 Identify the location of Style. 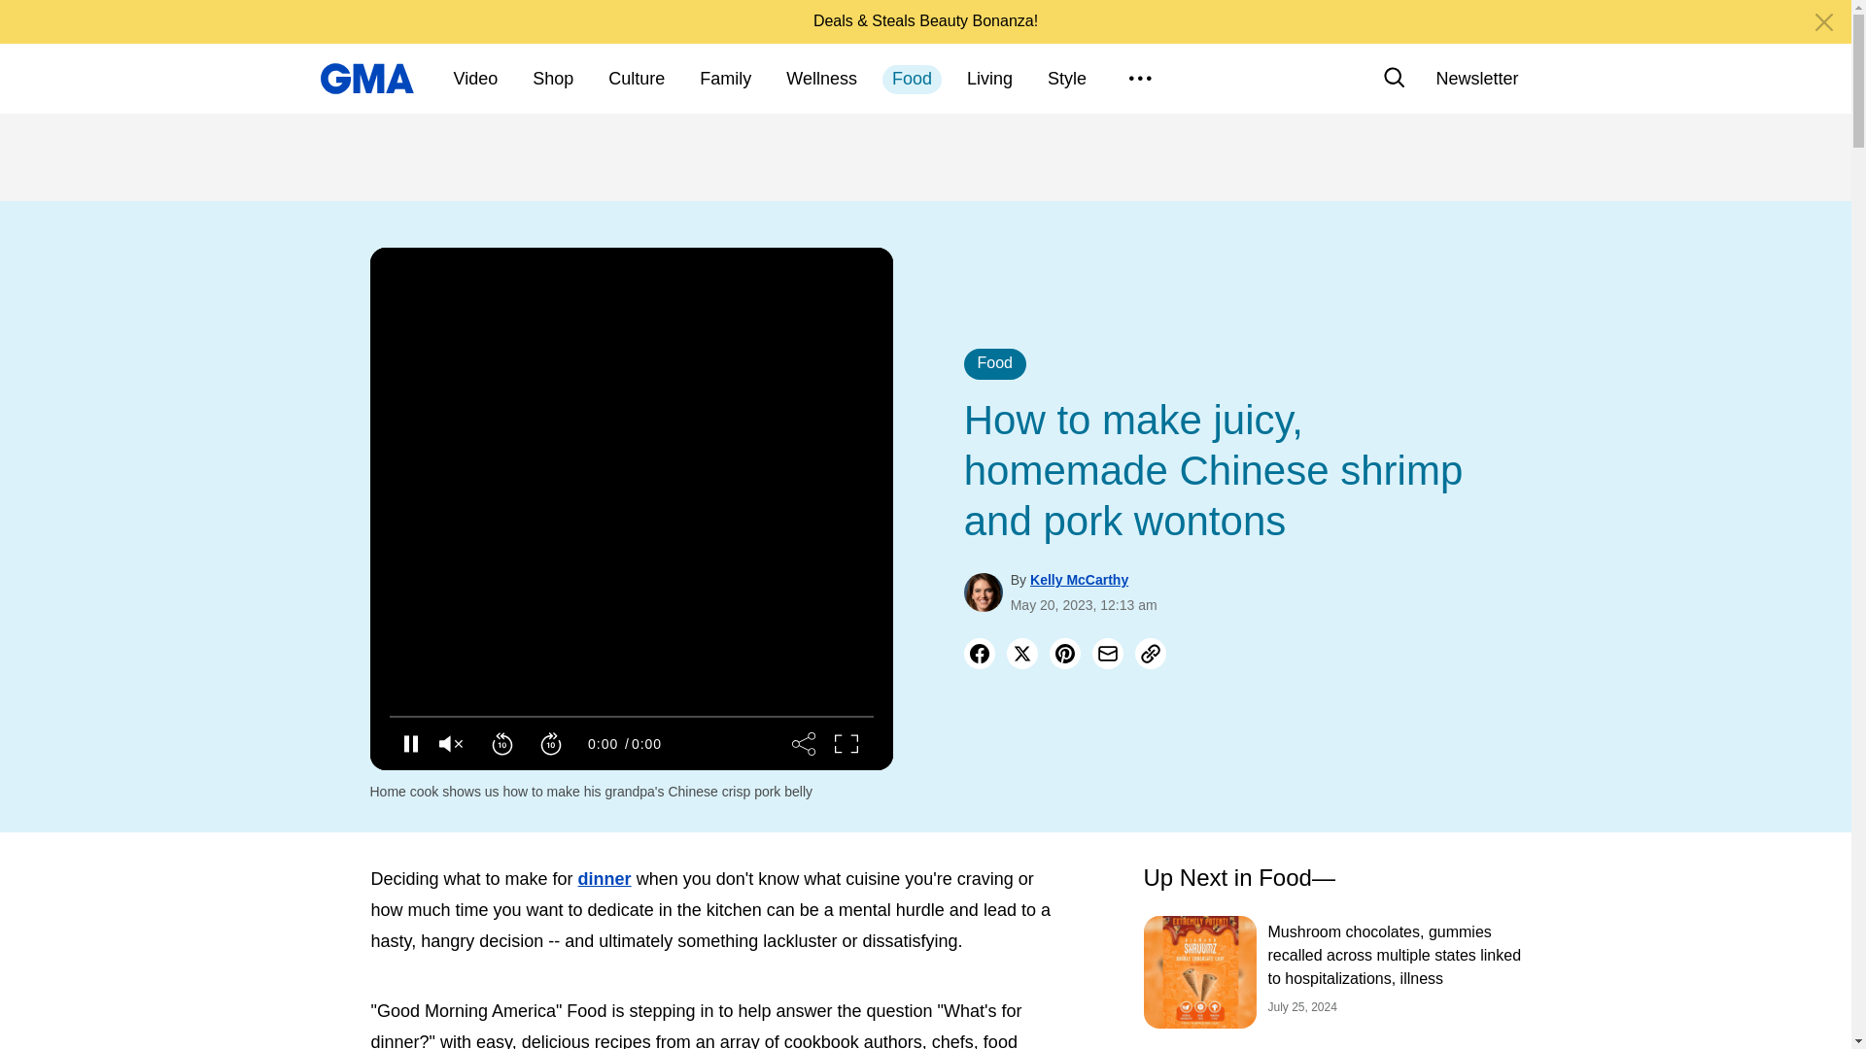
(1067, 80).